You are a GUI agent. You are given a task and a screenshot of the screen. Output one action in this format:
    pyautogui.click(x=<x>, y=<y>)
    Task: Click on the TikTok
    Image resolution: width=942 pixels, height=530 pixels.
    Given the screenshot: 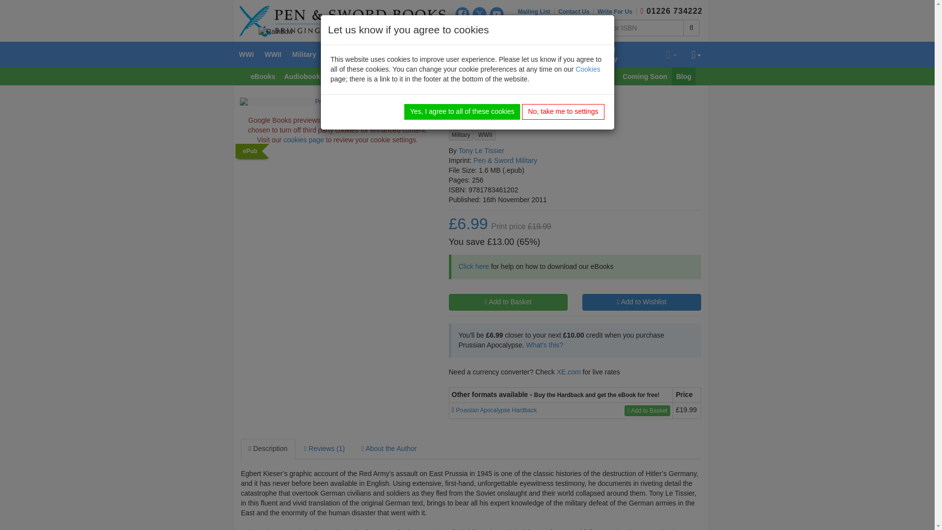 What is the action you would take?
    pyautogui.click(x=480, y=29)
    